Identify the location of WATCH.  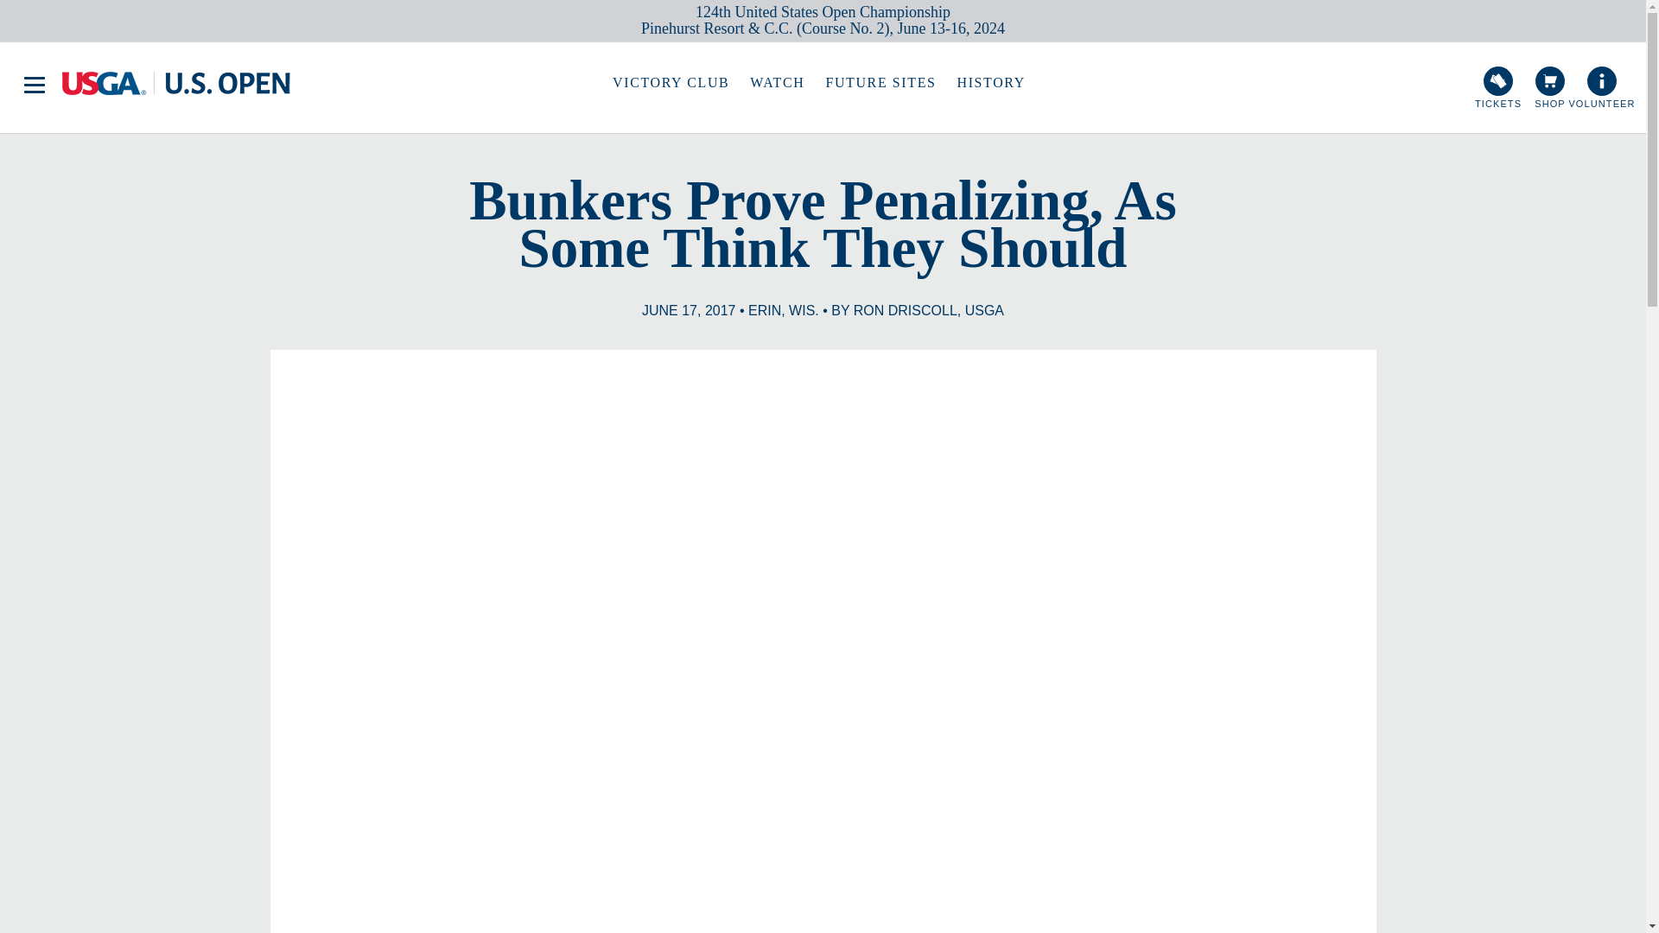
(777, 83).